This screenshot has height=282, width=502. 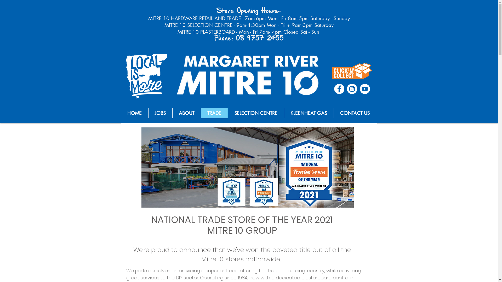 What do you see at coordinates (256, 113) in the screenshot?
I see `SELECTION CENTRE` at bounding box center [256, 113].